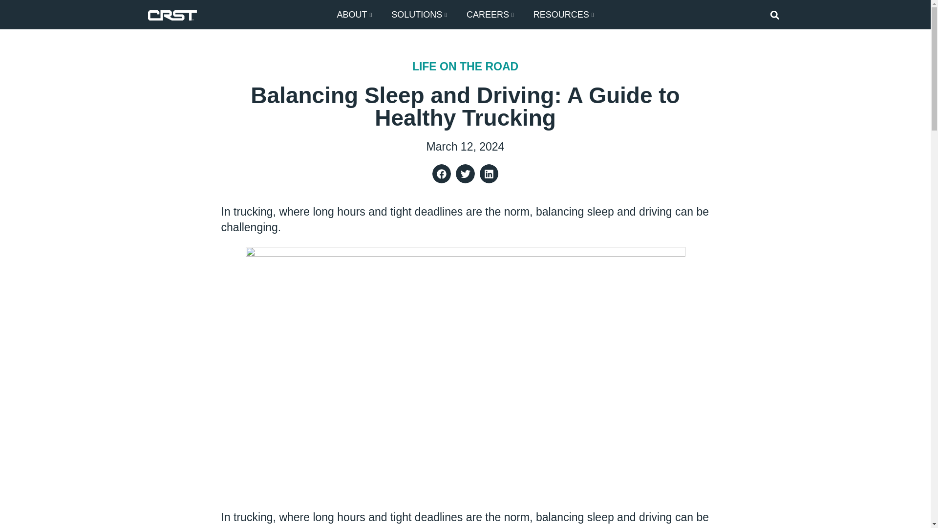 The width and height of the screenshot is (938, 528). What do you see at coordinates (332, 527) in the screenshot?
I see `Truck driver sleep` at bounding box center [332, 527].